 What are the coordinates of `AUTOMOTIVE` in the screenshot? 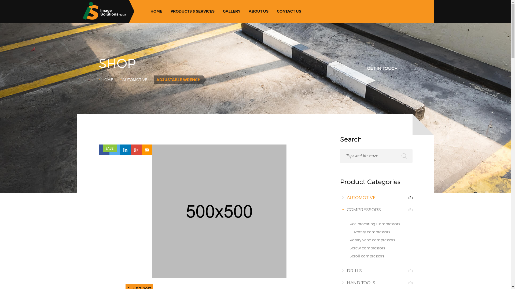 It's located at (361, 197).